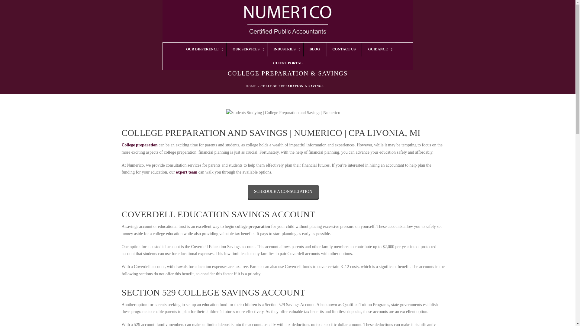 The image size is (580, 326). What do you see at coordinates (203, 50) in the screenshot?
I see `OUR DIFFERENCE` at bounding box center [203, 50].